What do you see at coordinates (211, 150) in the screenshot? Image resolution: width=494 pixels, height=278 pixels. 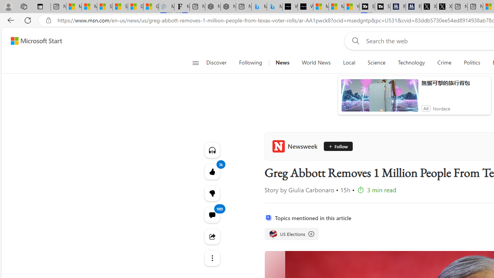 I see `Listen to this article` at bounding box center [211, 150].